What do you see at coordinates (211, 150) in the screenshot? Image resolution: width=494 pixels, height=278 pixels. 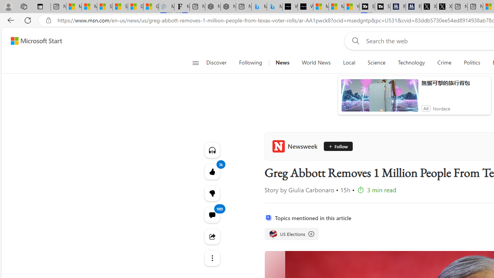 I see `Listen to this article` at bounding box center [211, 150].